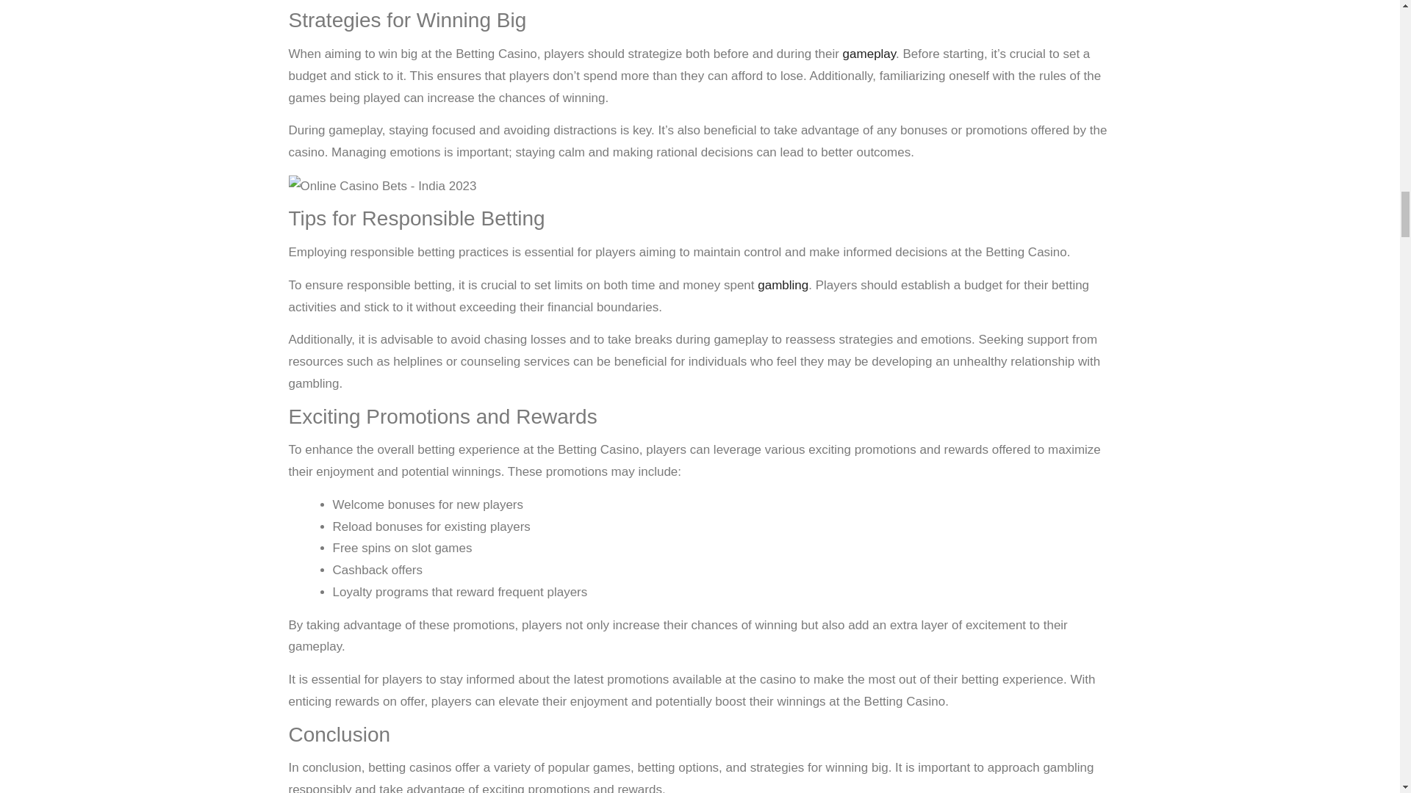 This screenshot has height=793, width=1411. Describe the element at coordinates (783, 285) in the screenshot. I see `gambling` at that location.